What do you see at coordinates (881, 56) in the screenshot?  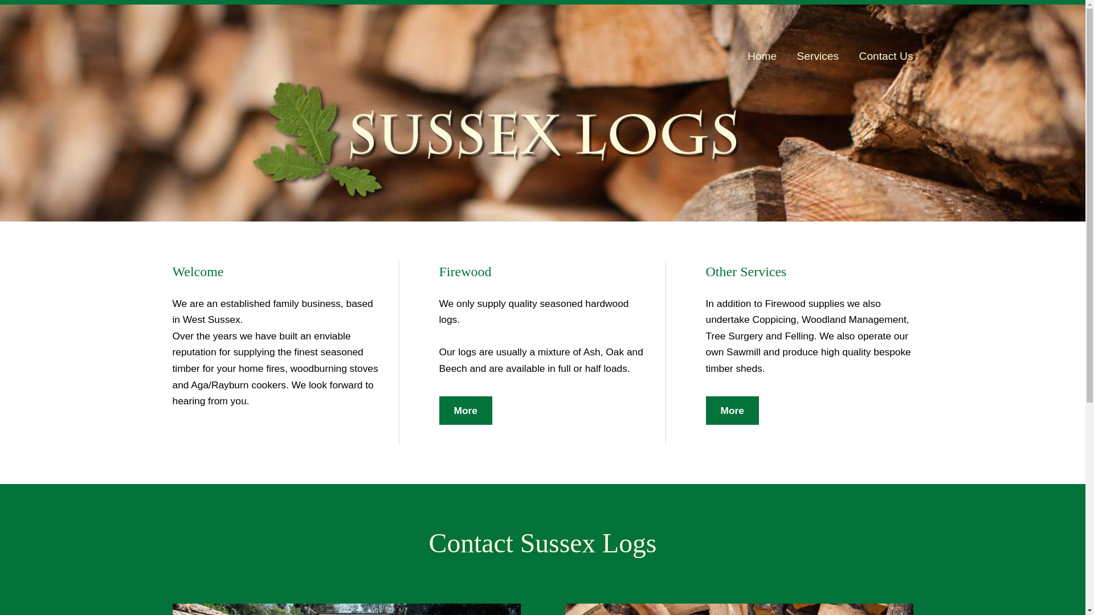 I see `Contact Us` at bounding box center [881, 56].